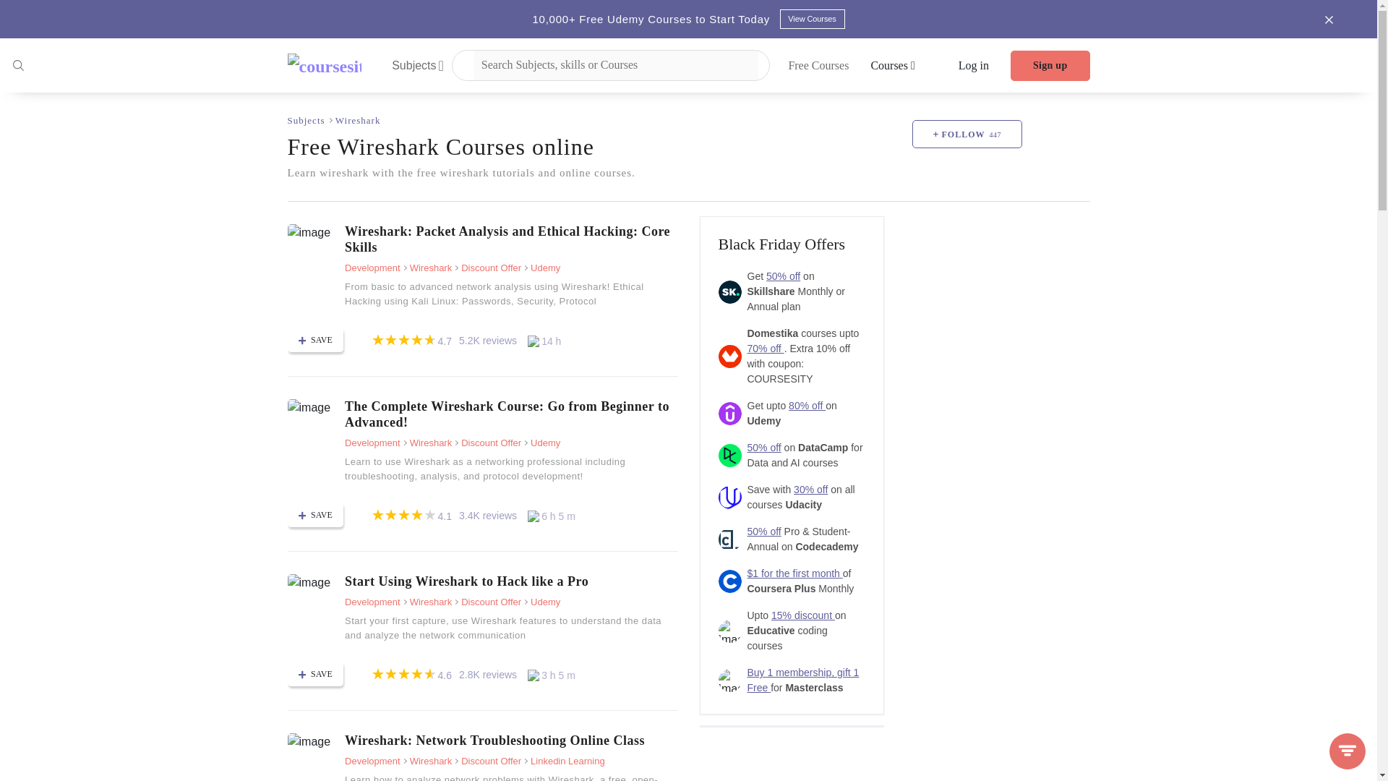  Describe the element at coordinates (541, 268) in the screenshot. I see `Udemy` at that location.